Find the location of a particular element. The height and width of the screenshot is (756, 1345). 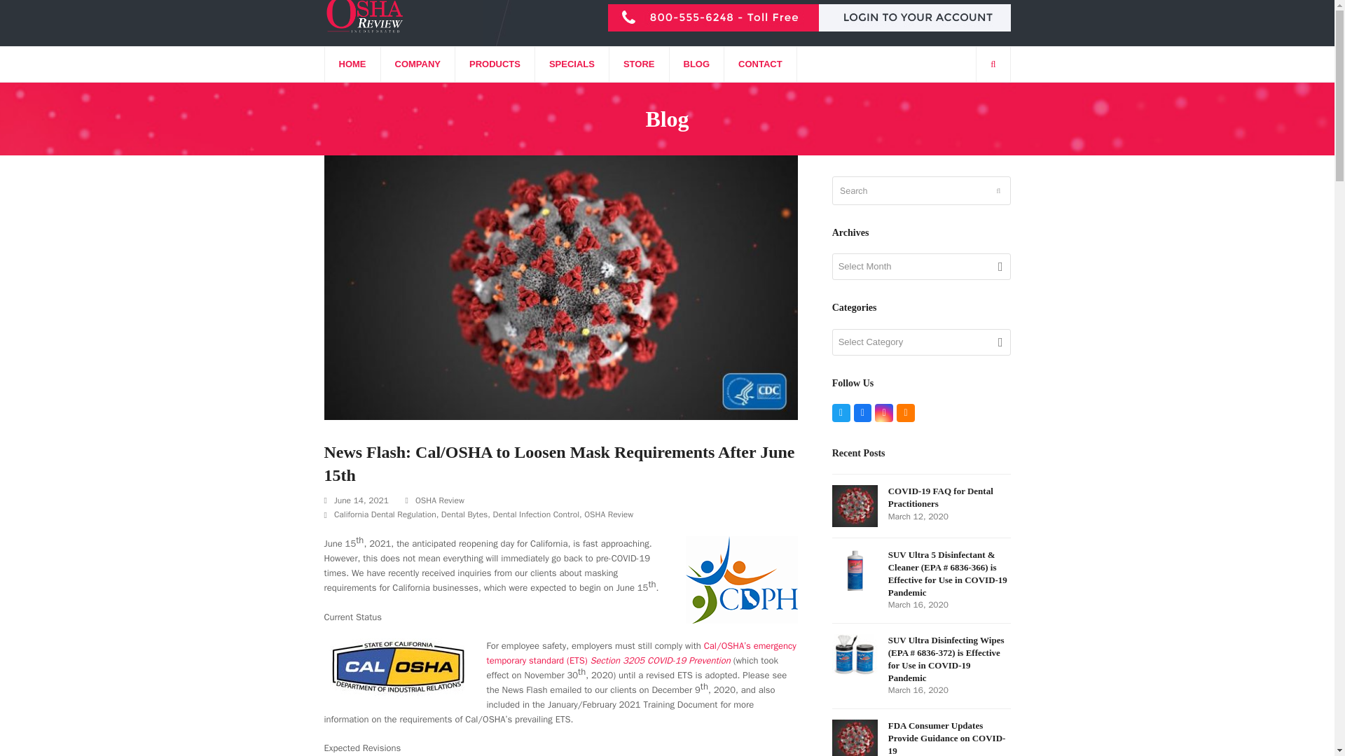

Dental Bytes is located at coordinates (464, 514).